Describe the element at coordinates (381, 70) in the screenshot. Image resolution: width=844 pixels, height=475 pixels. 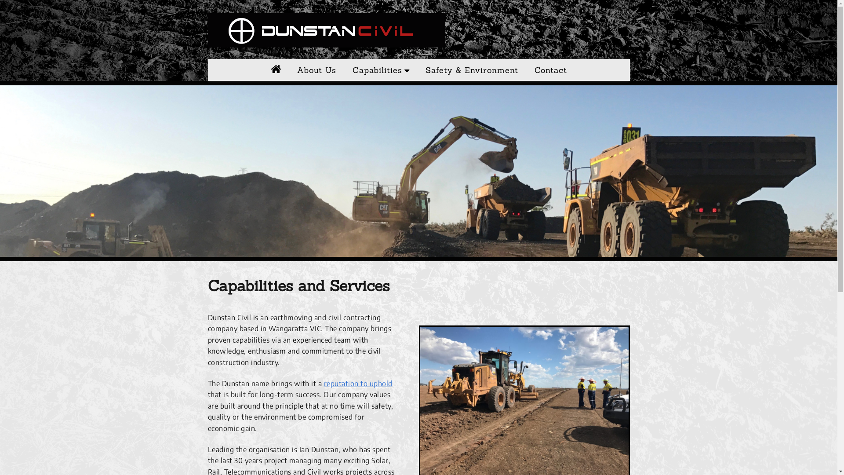
I see `Capabilities` at that location.